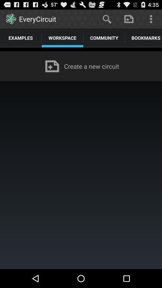  I want to click on launch item next to create a new icon, so click(52, 66).